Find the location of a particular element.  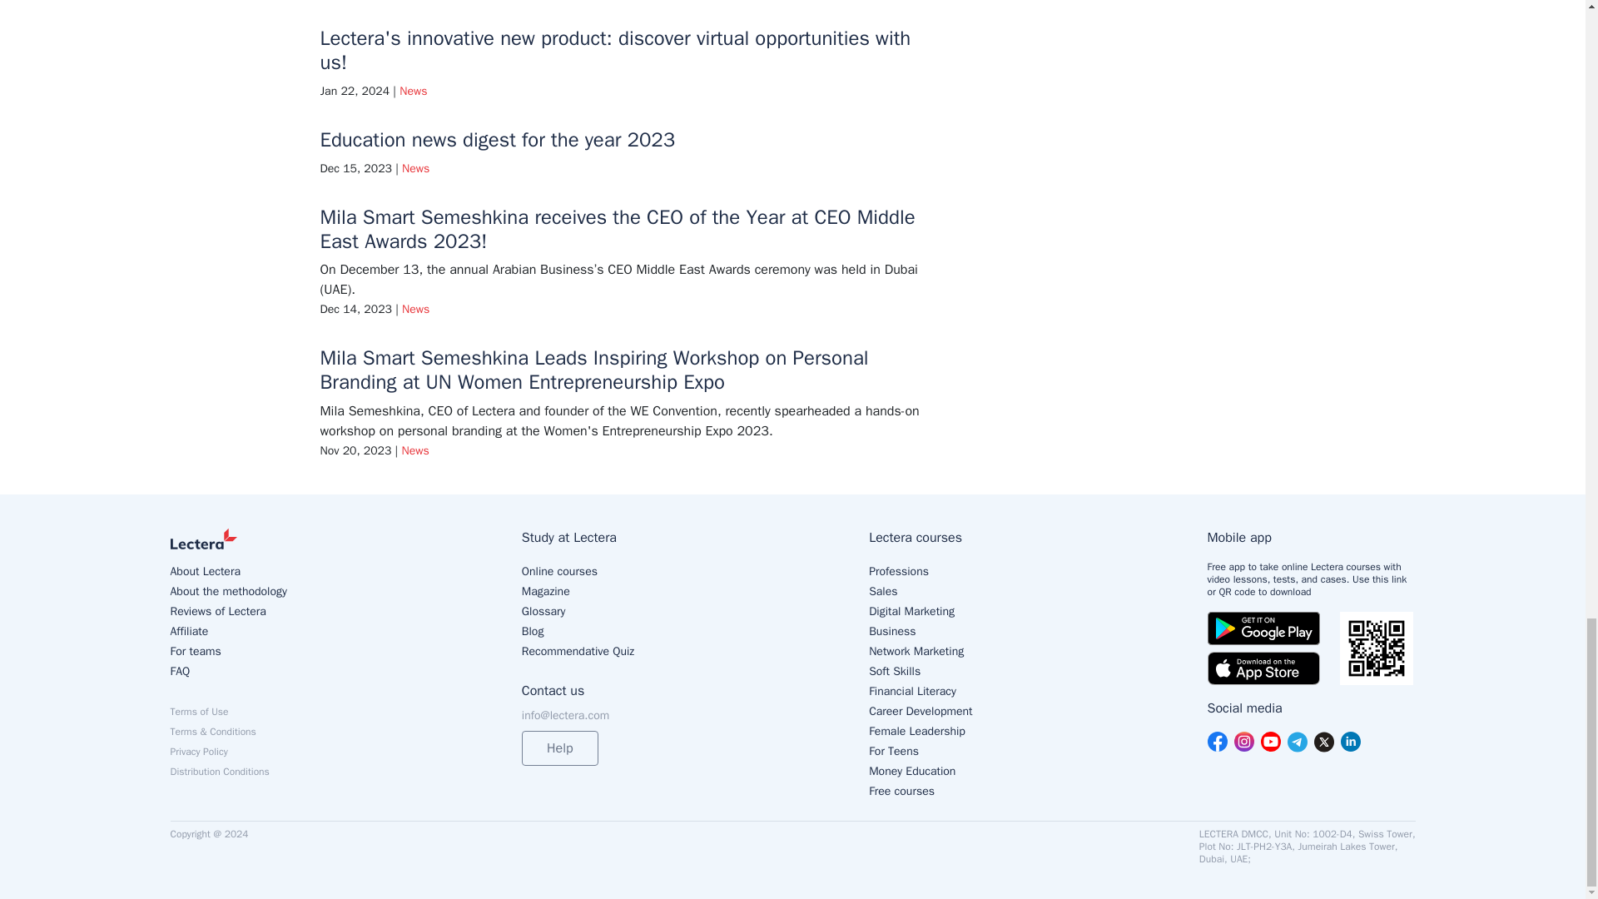

Jul 23, 2024 is located at coordinates (1010, 80).